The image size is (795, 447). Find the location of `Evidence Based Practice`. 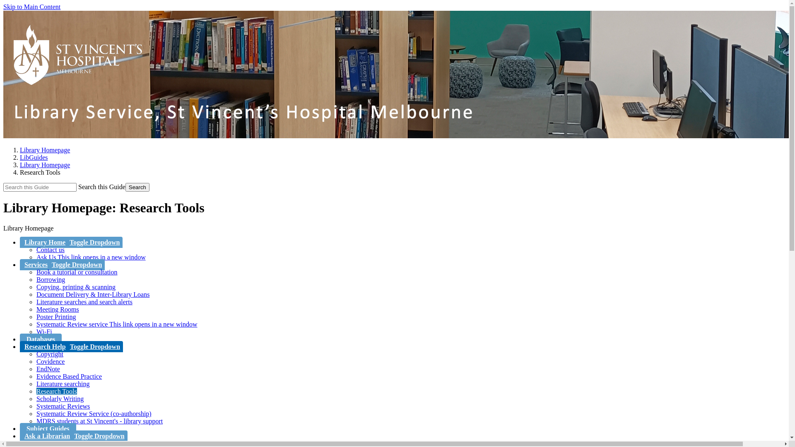

Evidence Based Practice is located at coordinates (69, 377).